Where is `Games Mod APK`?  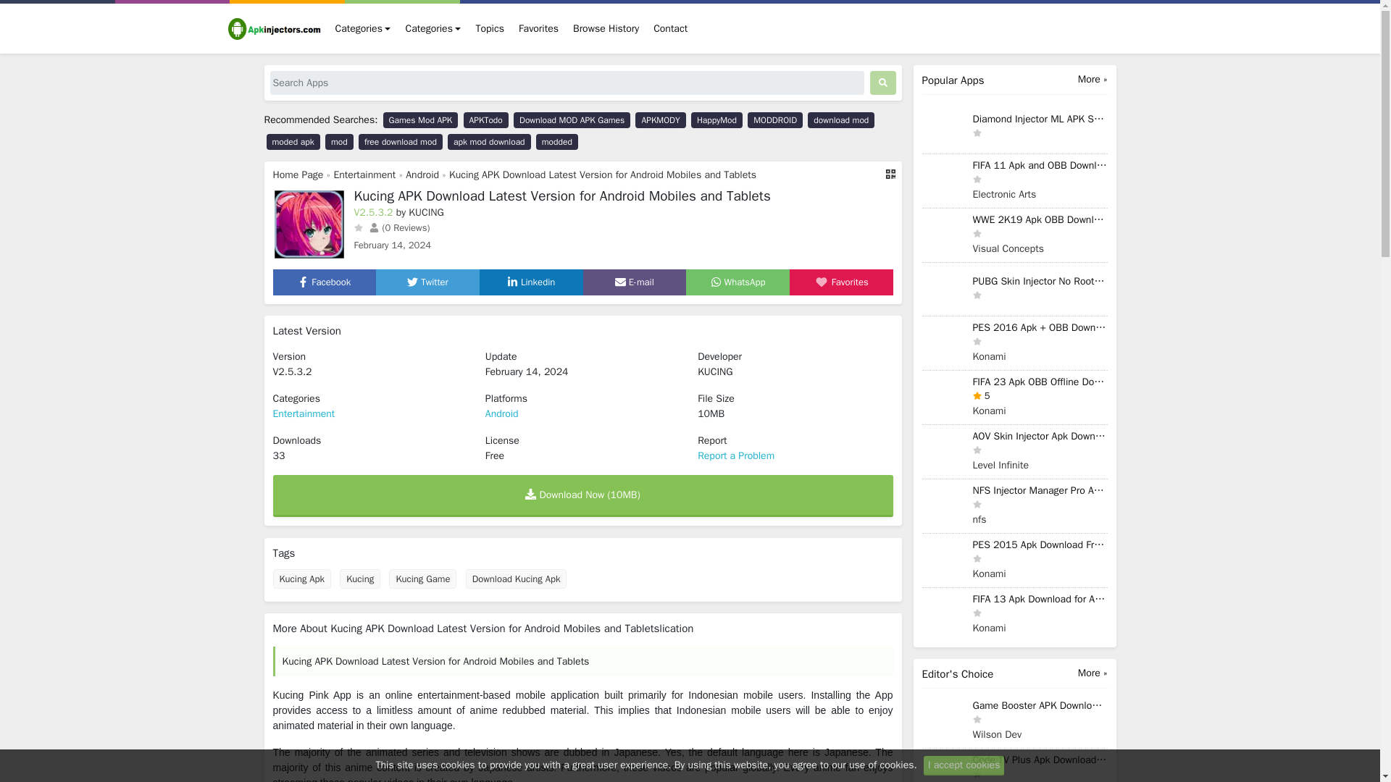 Games Mod APK is located at coordinates (421, 120).